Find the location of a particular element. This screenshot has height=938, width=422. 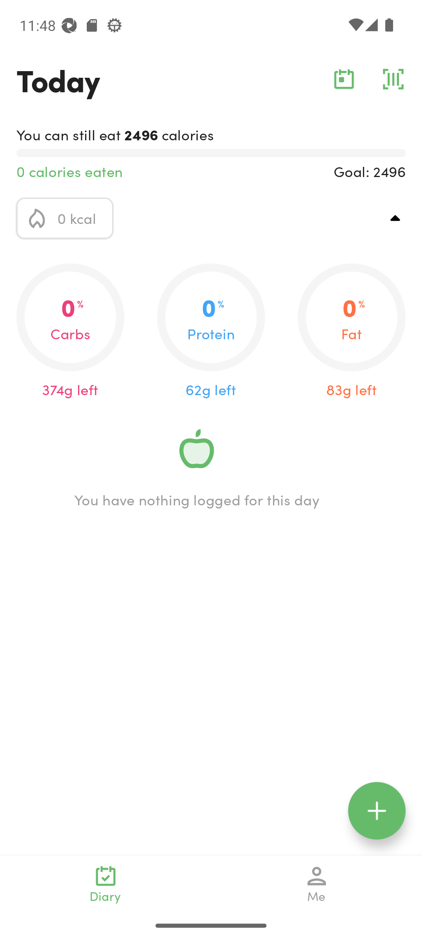

0.0 0 % Carbs 374g left is located at coordinates (70, 331).